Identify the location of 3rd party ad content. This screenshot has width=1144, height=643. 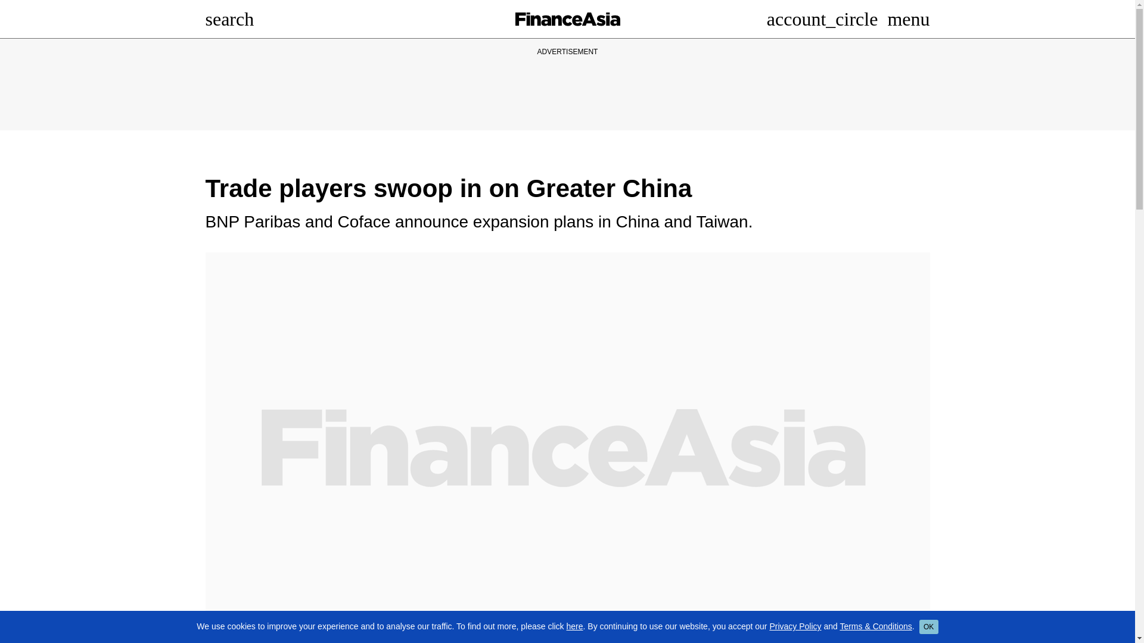
(567, 85).